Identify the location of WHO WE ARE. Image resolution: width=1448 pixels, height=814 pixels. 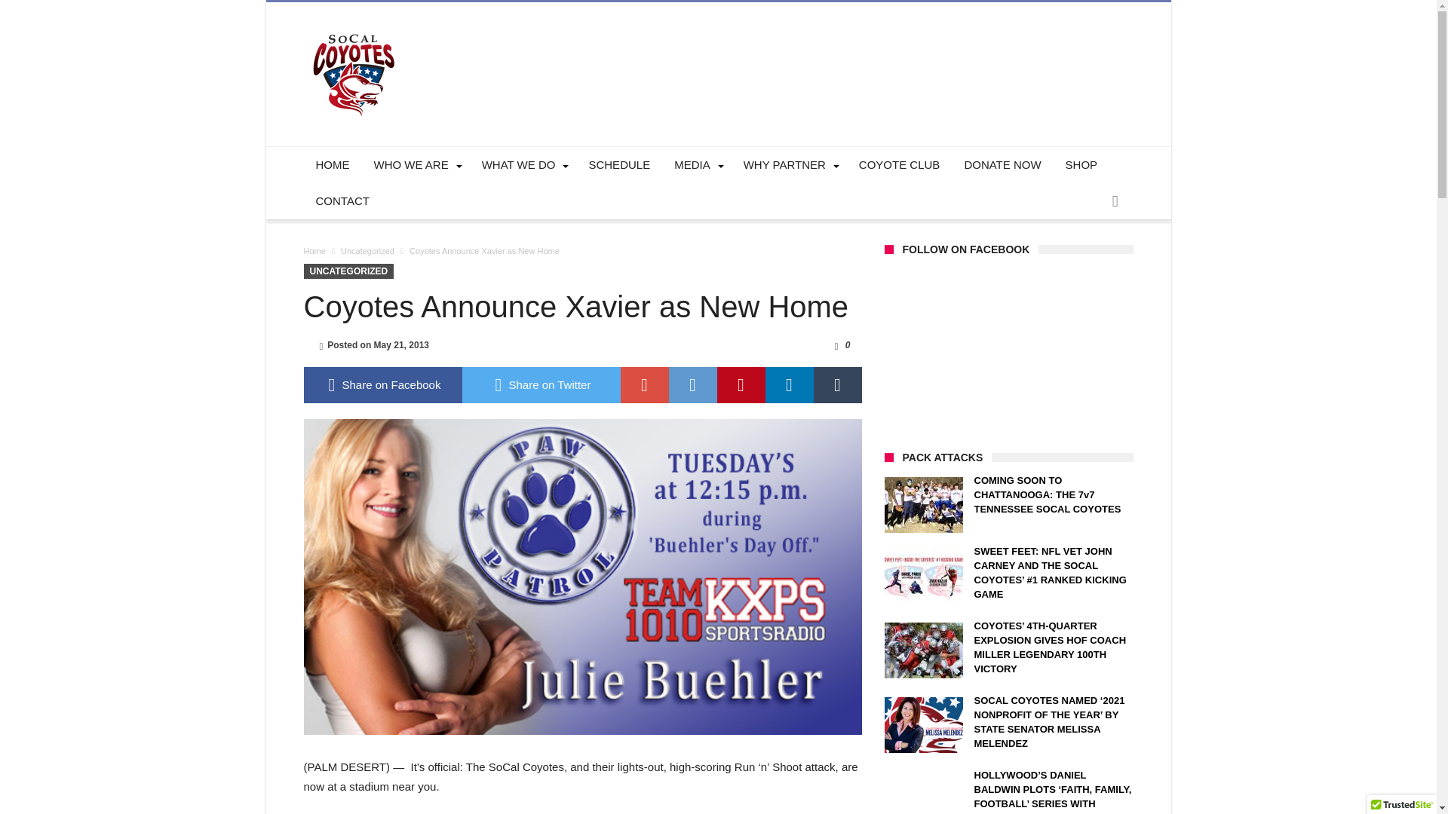
(416, 165).